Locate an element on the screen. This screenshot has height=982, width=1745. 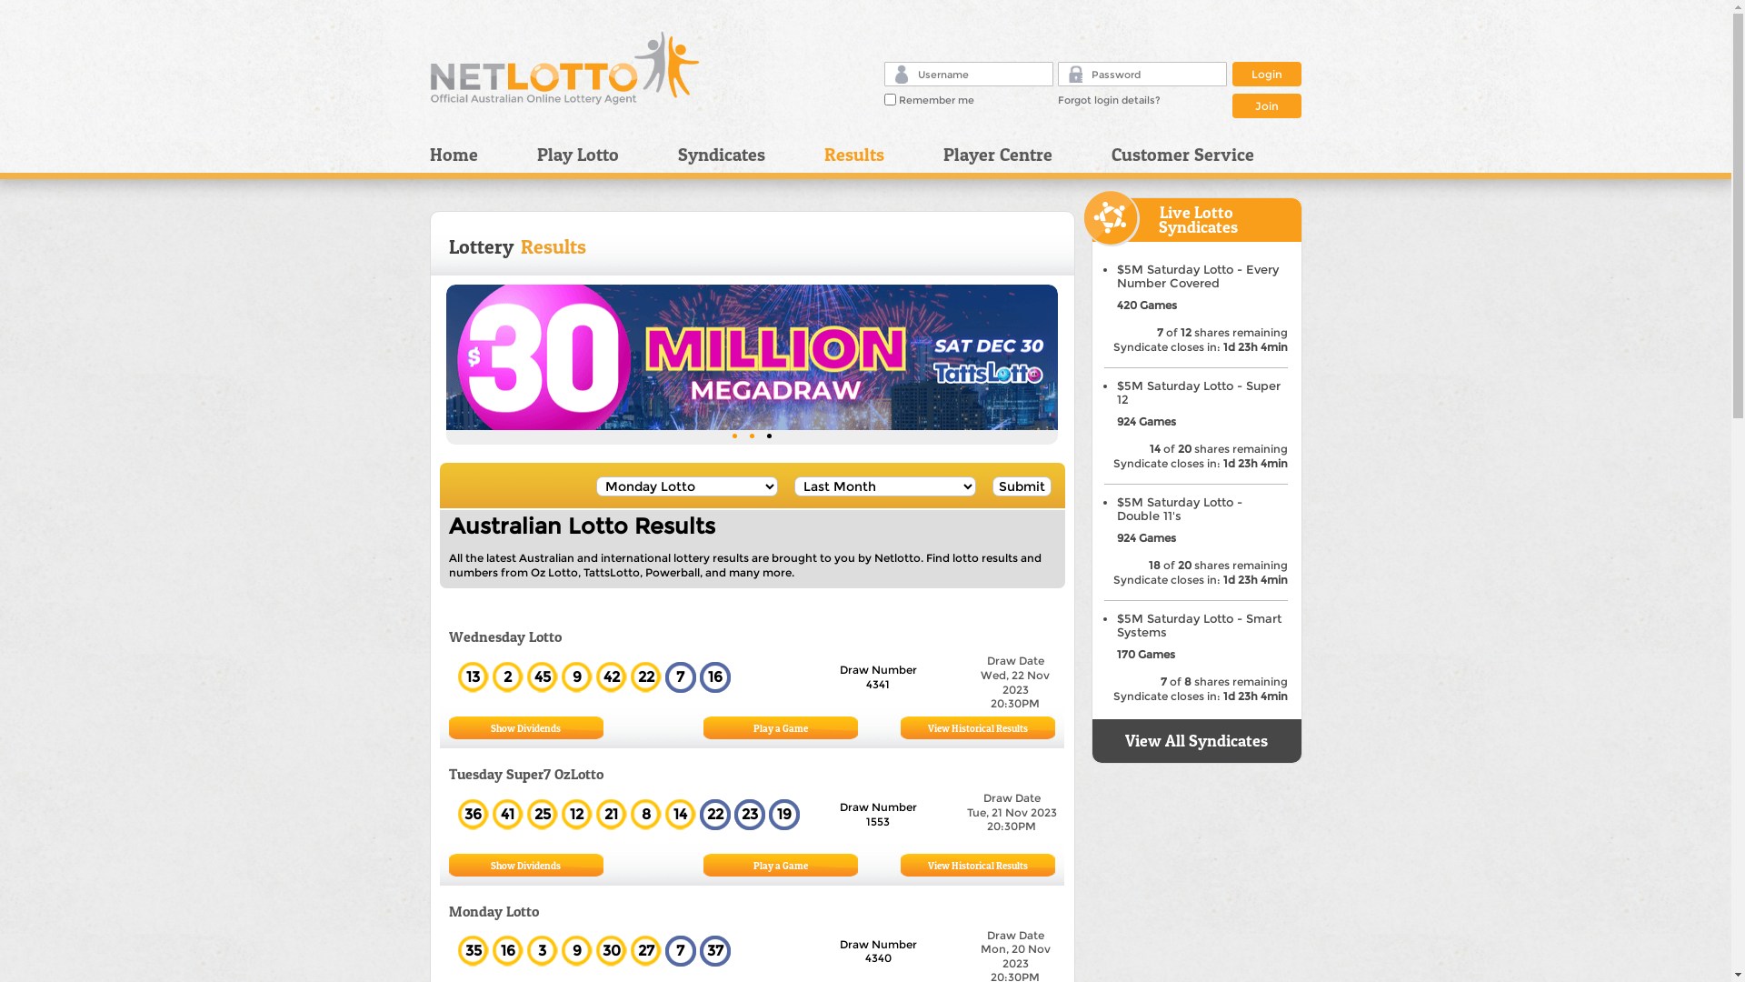
Play a Game is located at coordinates (780, 727).